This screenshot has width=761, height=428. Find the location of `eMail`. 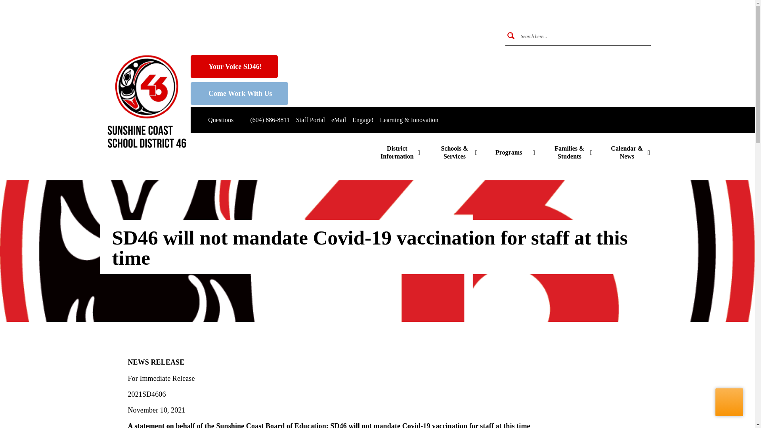

eMail is located at coordinates (338, 120).